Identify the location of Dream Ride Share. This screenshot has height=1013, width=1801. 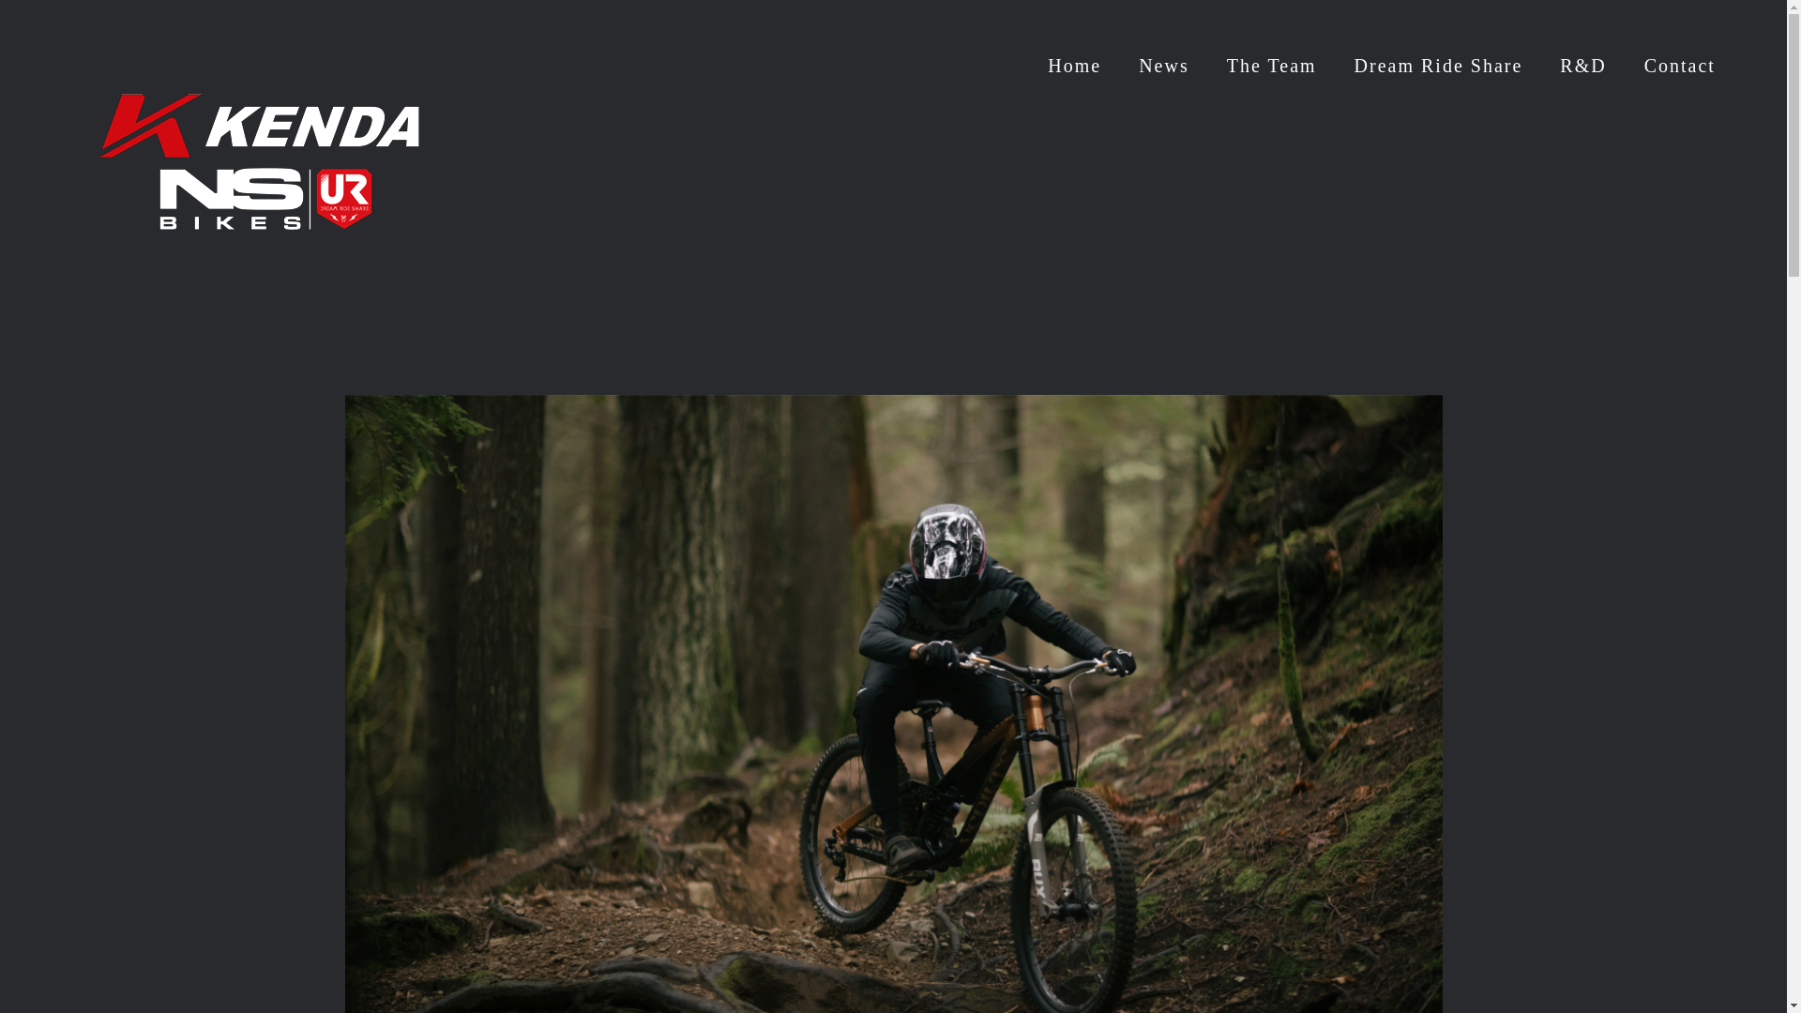
(1439, 66).